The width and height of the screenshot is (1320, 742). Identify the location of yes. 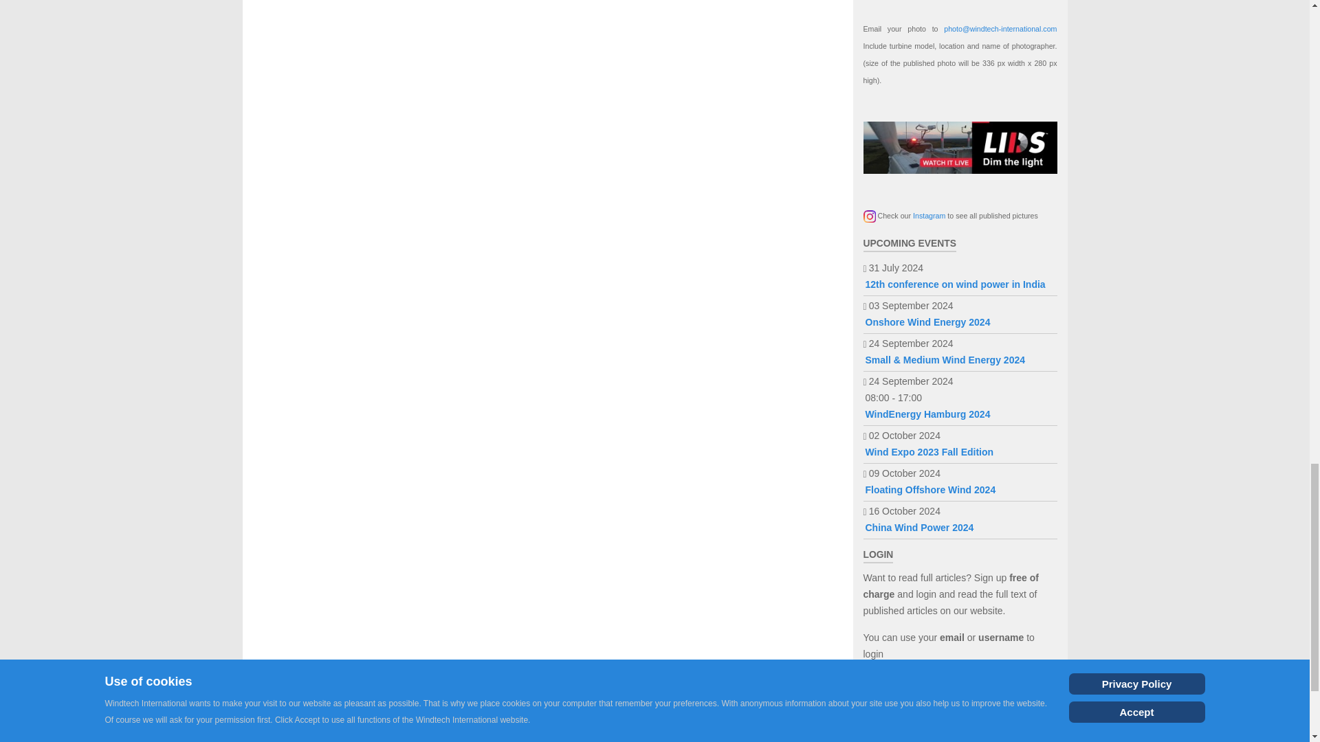
(868, 739).